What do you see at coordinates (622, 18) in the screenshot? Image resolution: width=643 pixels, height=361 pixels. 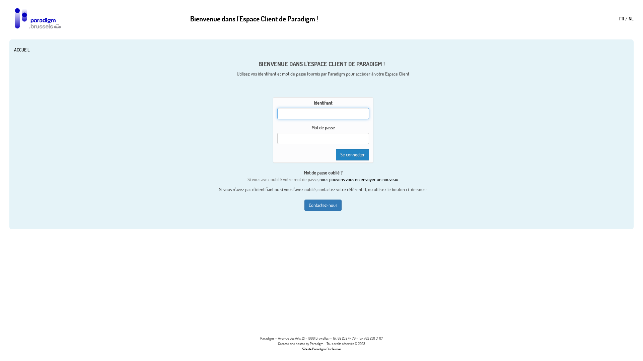 I see `FR` at bounding box center [622, 18].